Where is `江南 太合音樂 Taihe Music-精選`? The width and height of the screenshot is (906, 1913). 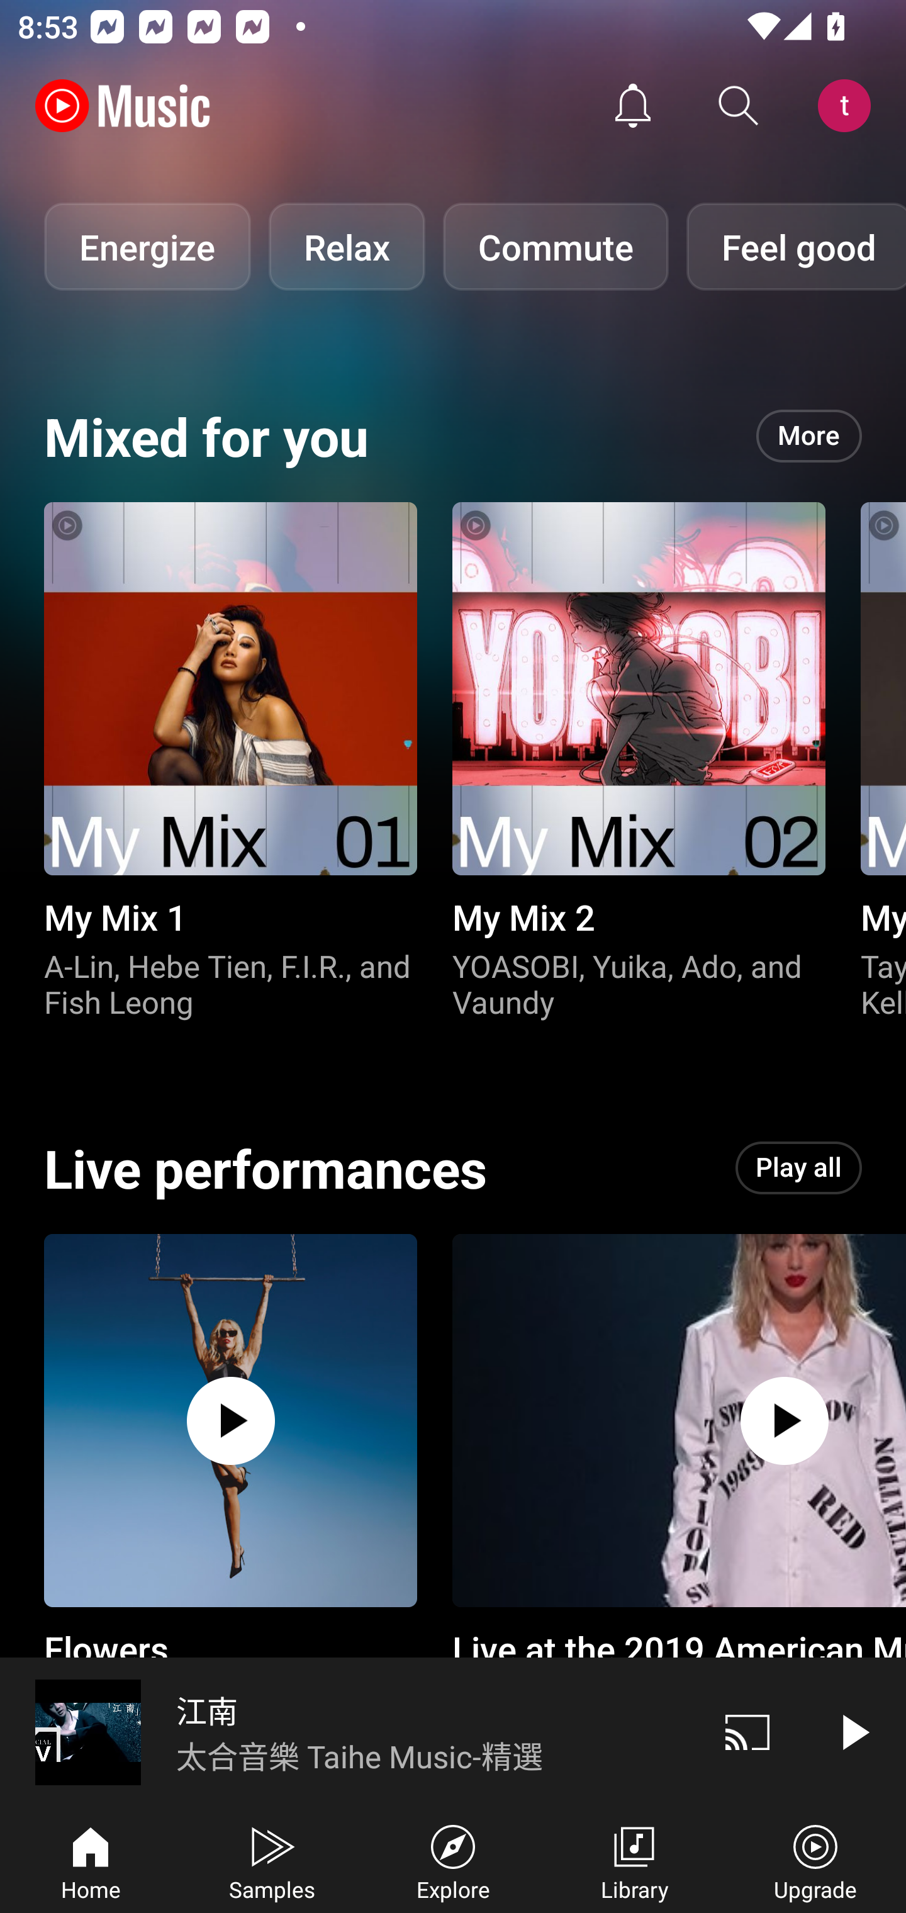
江南 太合音樂 Taihe Music-精選 is located at coordinates (347, 1732).